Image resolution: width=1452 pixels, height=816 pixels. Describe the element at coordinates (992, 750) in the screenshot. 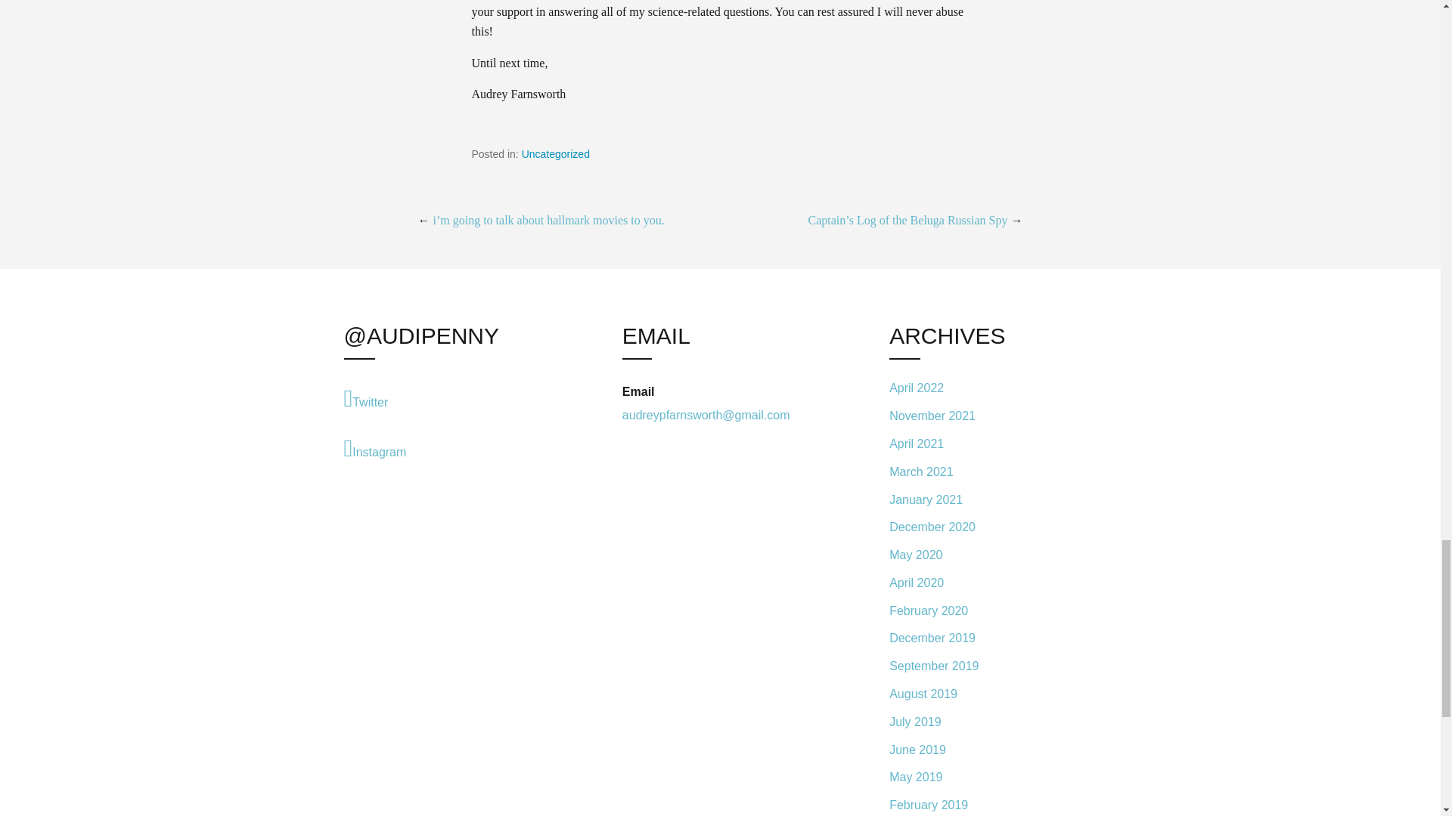

I see `June 2019` at that location.